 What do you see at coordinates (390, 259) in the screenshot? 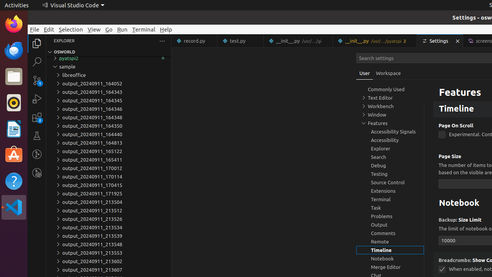
I see `Notebook, group` at bounding box center [390, 259].